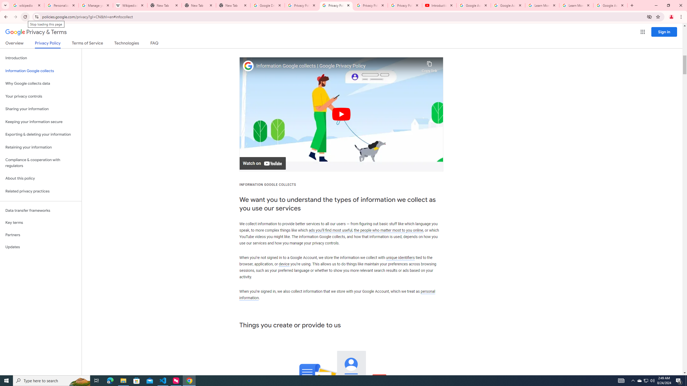 The width and height of the screenshot is (687, 386). Describe the element at coordinates (439, 5) in the screenshot. I see `Introduction | Google Privacy Policy - YouTube` at that location.